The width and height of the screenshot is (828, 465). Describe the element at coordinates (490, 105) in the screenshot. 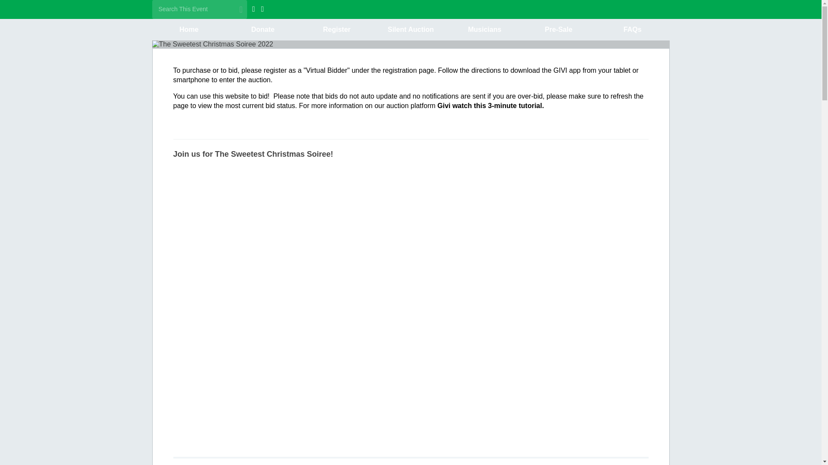

I see `Givi watch this 3-minute tutorial.` at that location.